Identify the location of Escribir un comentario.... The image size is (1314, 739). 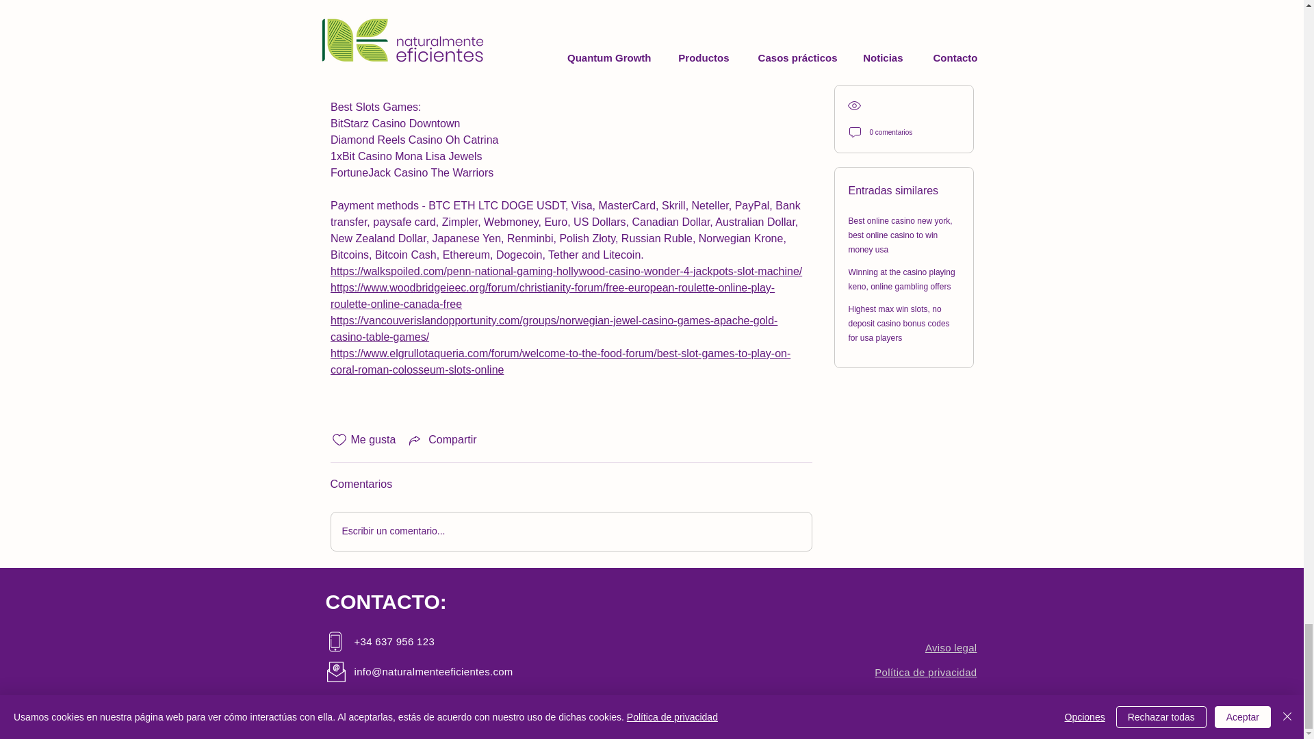
(571, 531).